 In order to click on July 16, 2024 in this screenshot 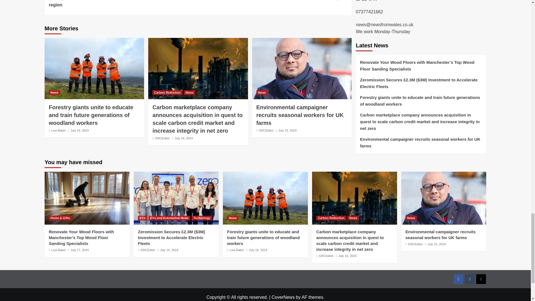, I will do `click(80, 130)`.